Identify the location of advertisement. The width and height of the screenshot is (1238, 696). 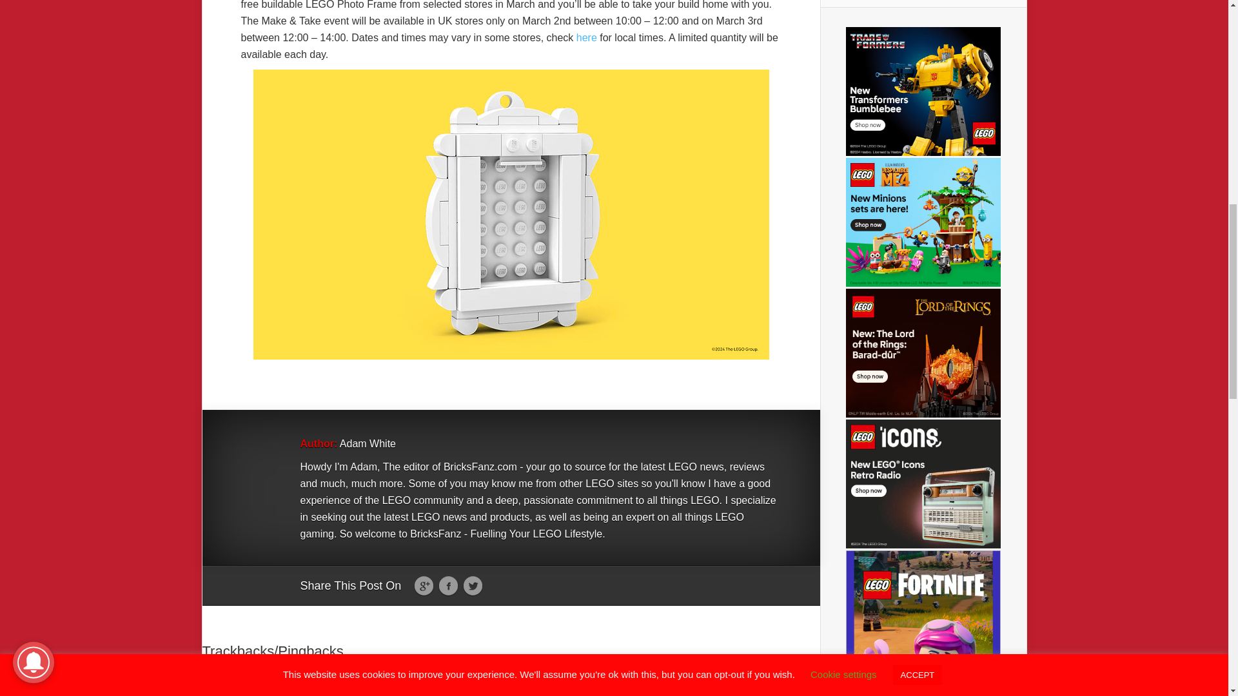
(923, 623).